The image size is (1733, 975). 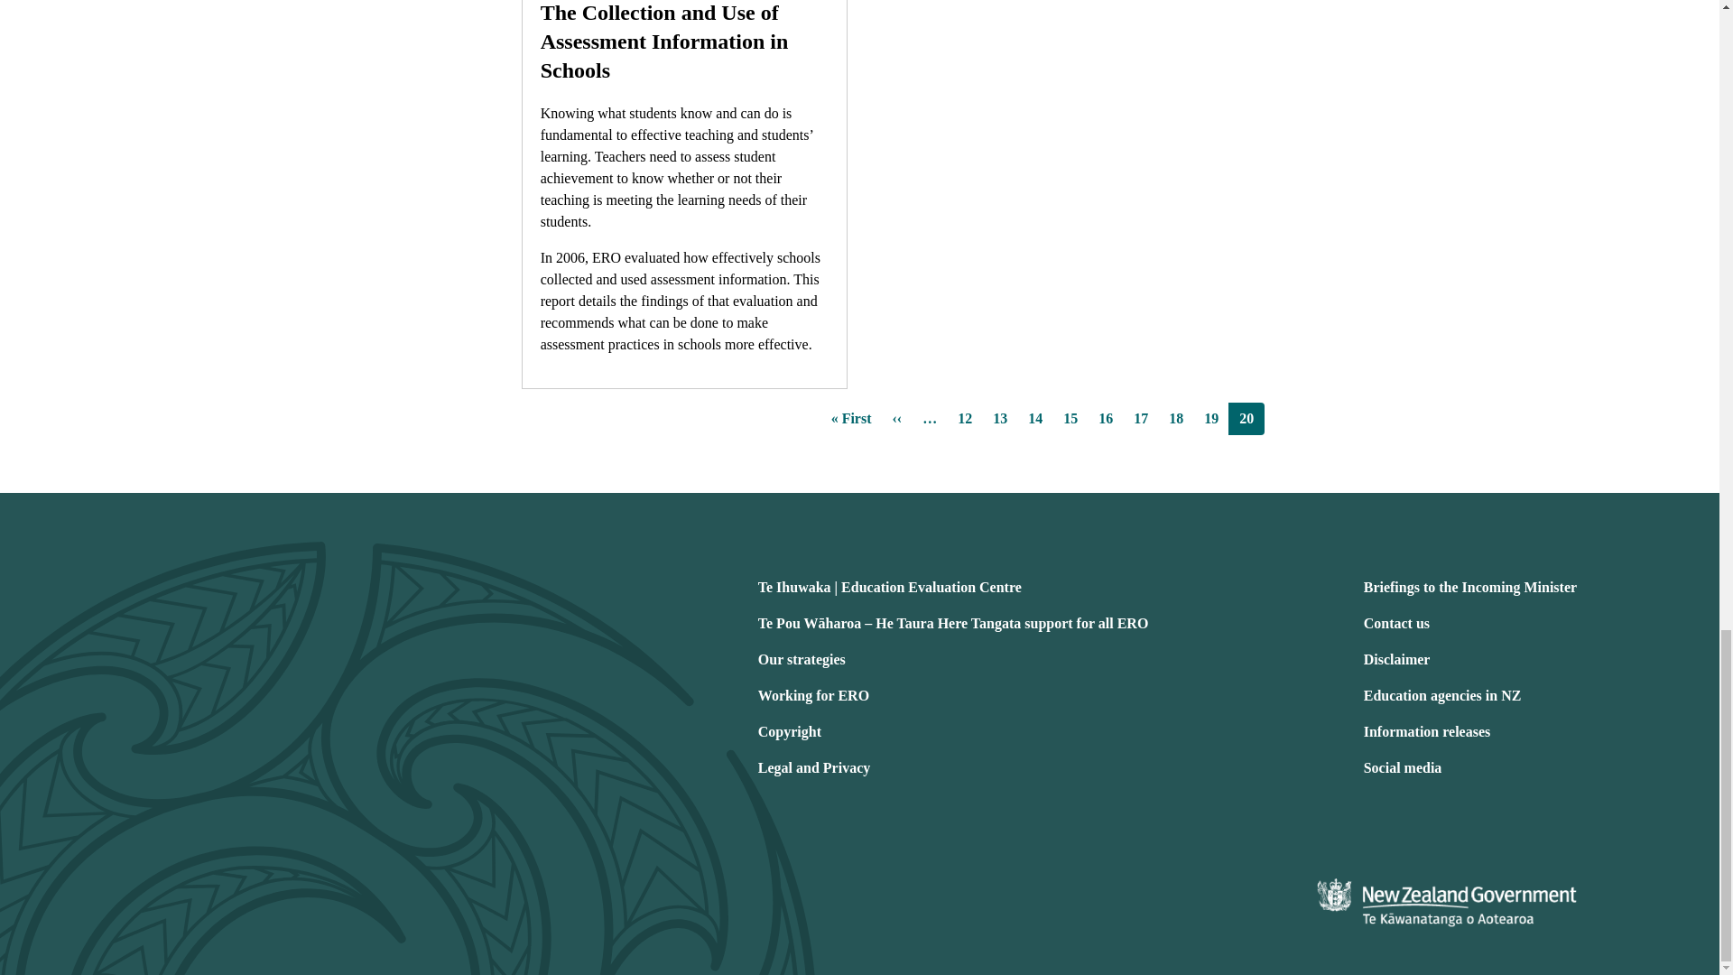 What do you see at coordinates (850, 419) in the screenshot?
I see `Go to first page` at bounding box center [850, 419].